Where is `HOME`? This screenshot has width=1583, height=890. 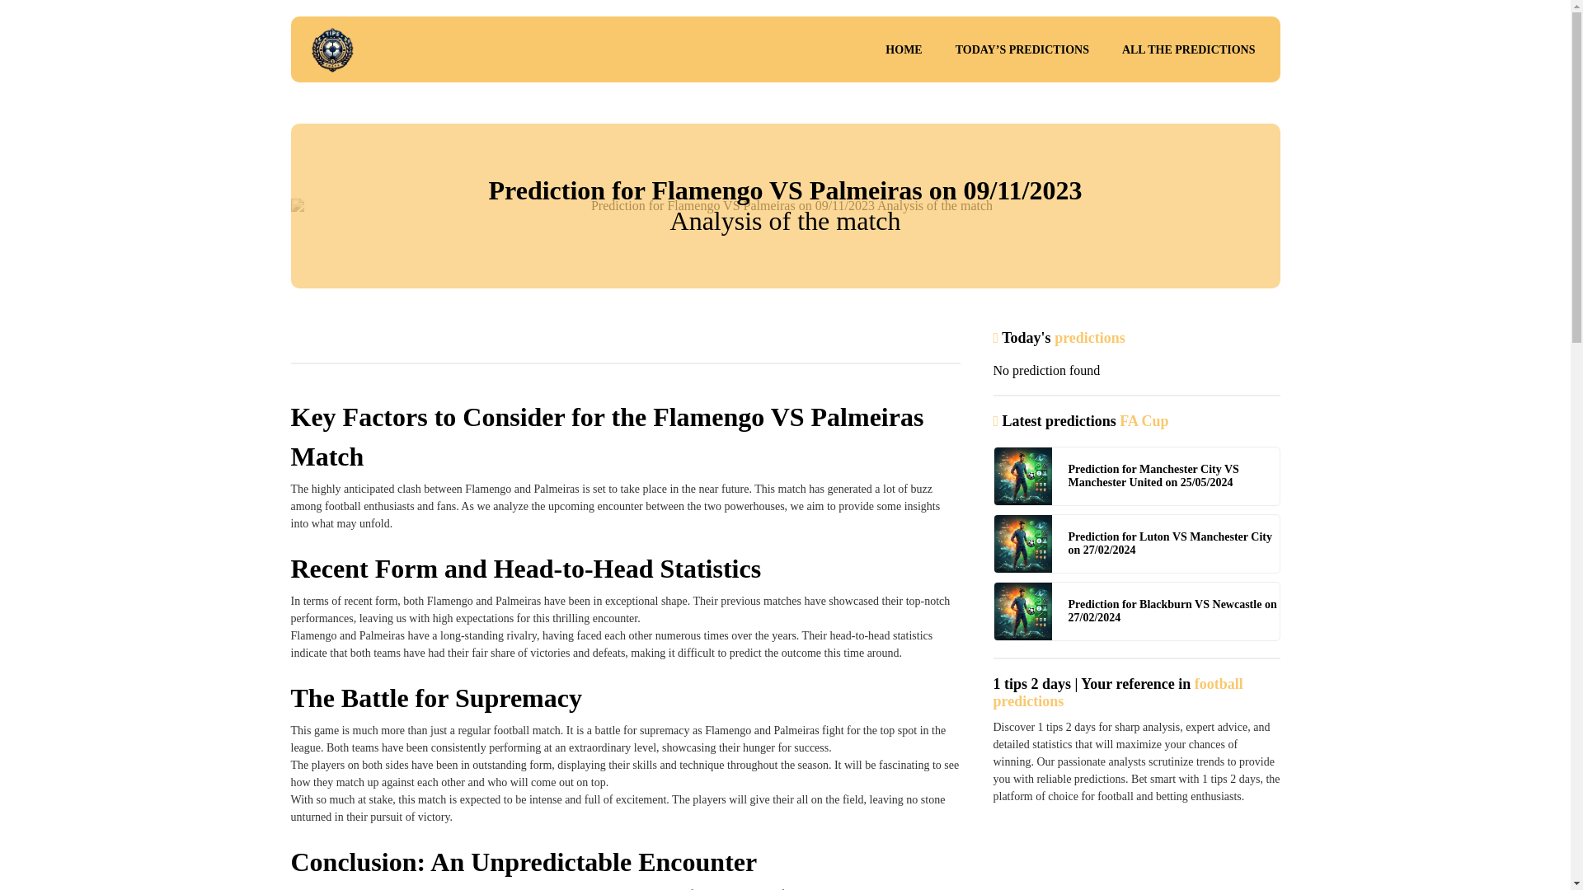 HOME is located at coordinates (904, 49).